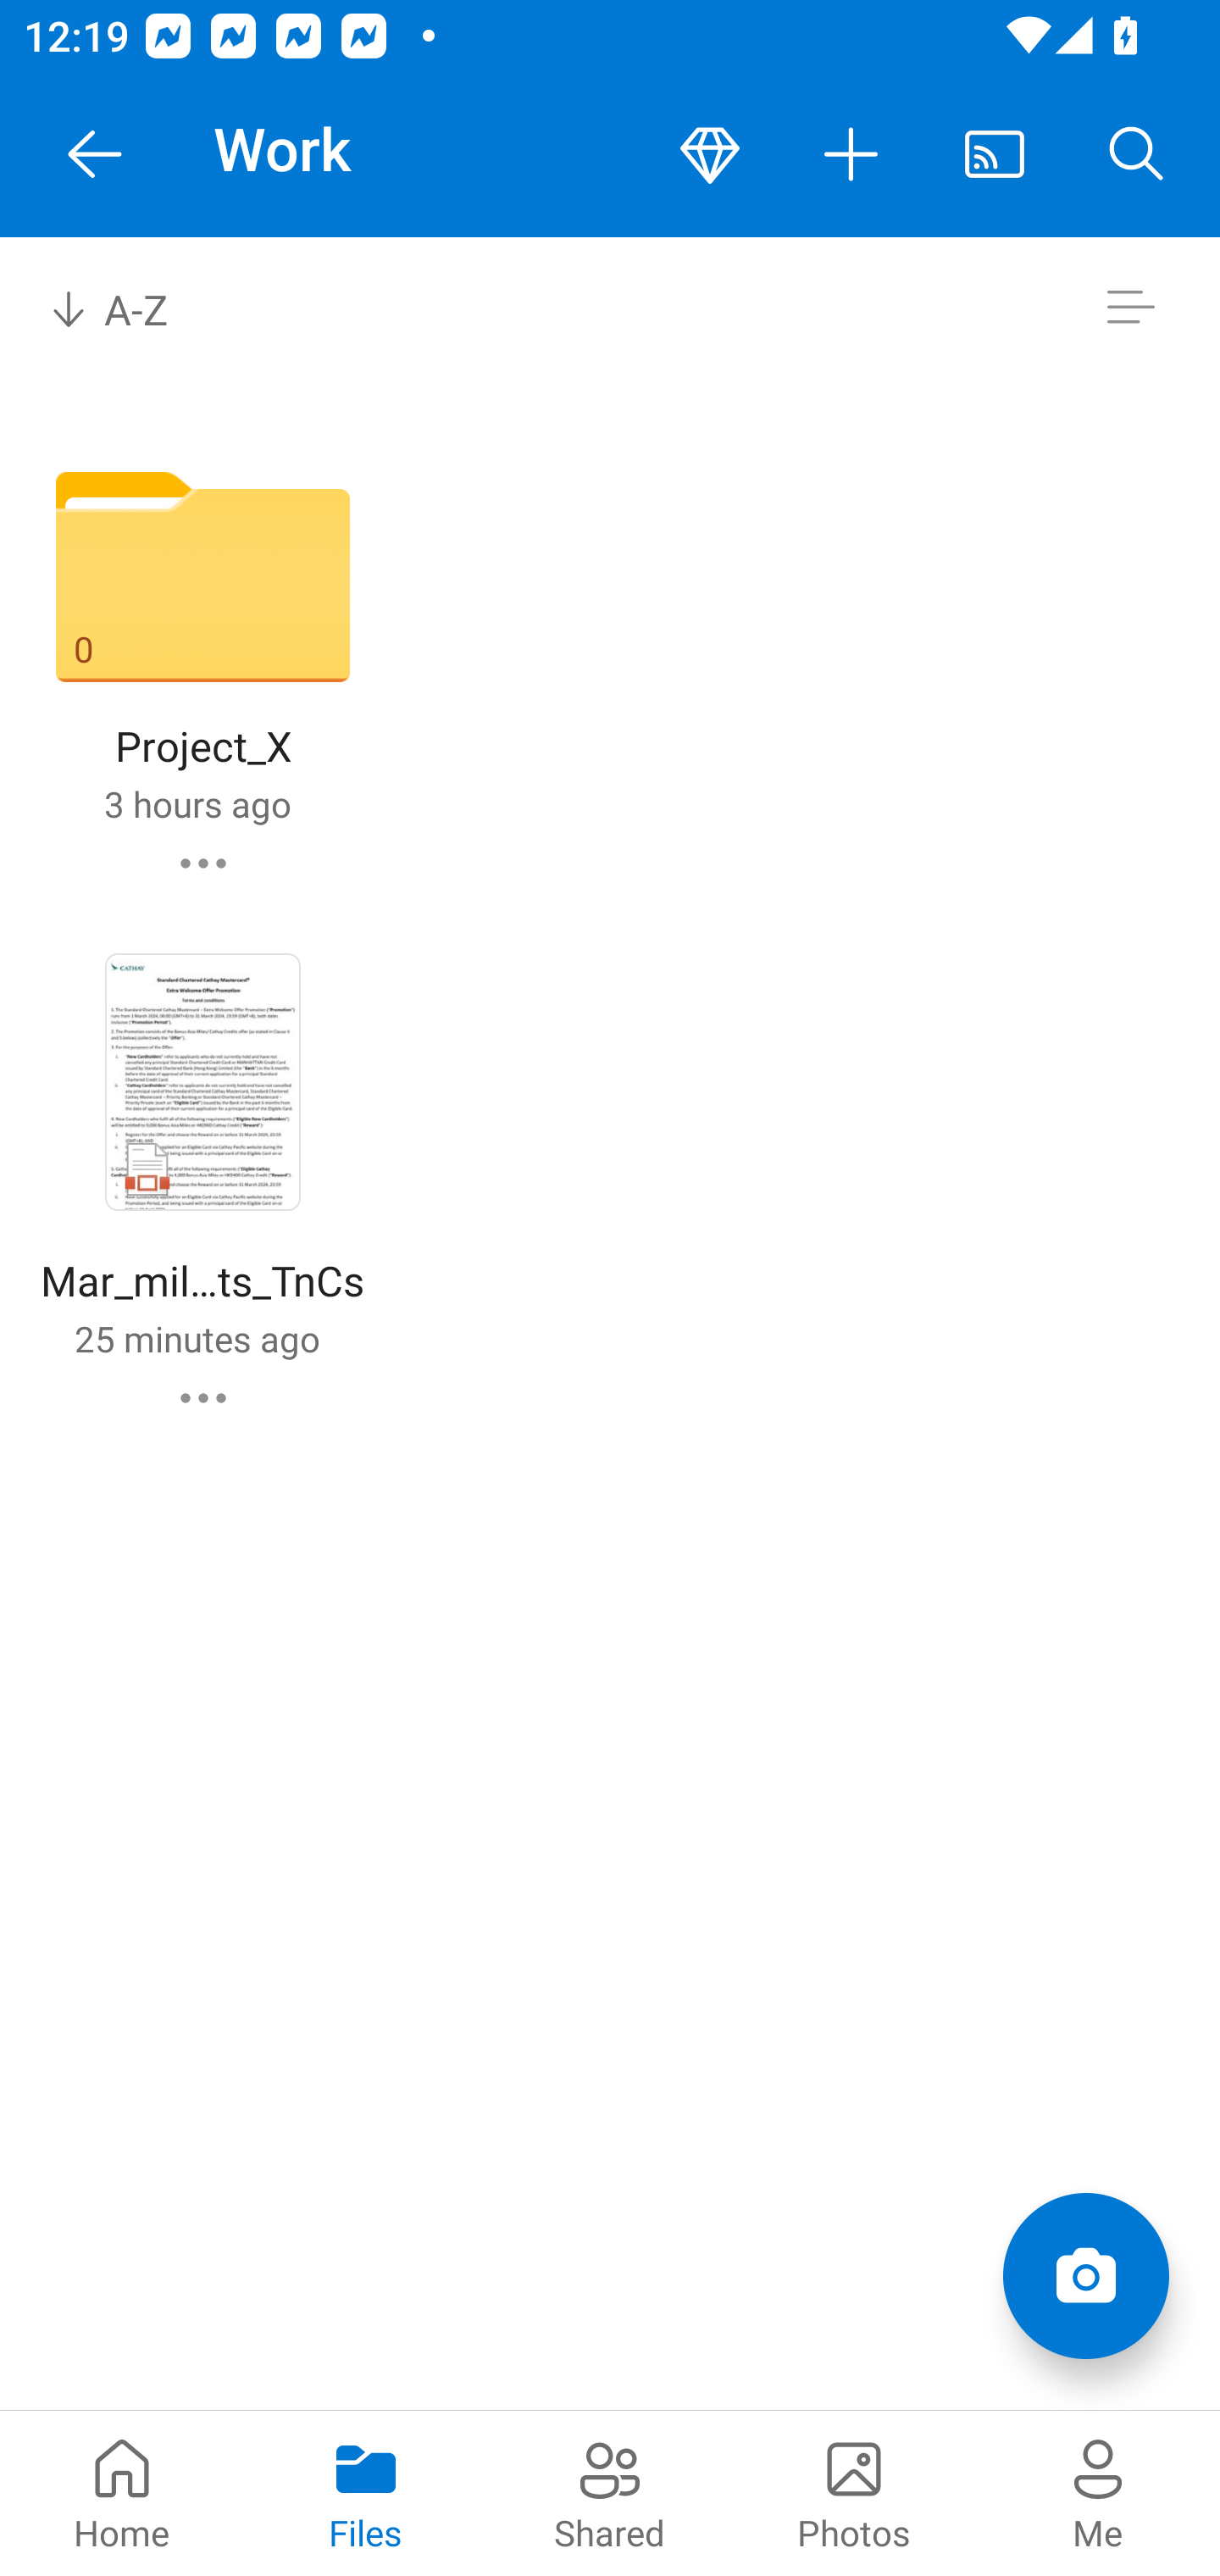  What do you see at coordinates (610, 2493) in the screenshot?
I see `Shared pivot Shared` at bounding box center [610, 2493].